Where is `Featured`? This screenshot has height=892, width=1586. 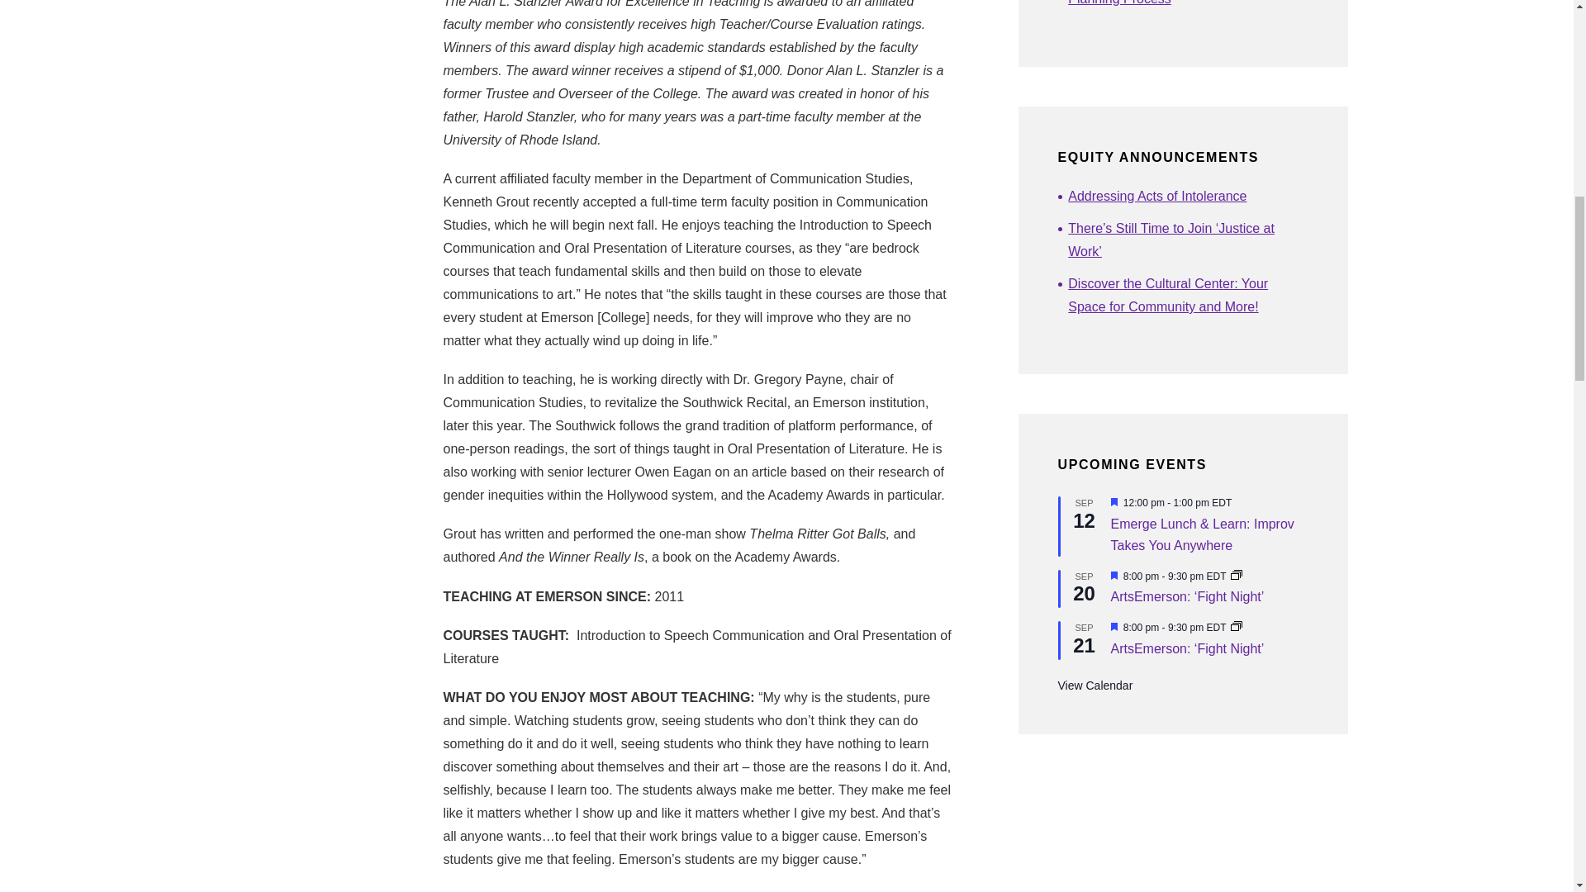
Featured is located at coordinates (1114, 628).